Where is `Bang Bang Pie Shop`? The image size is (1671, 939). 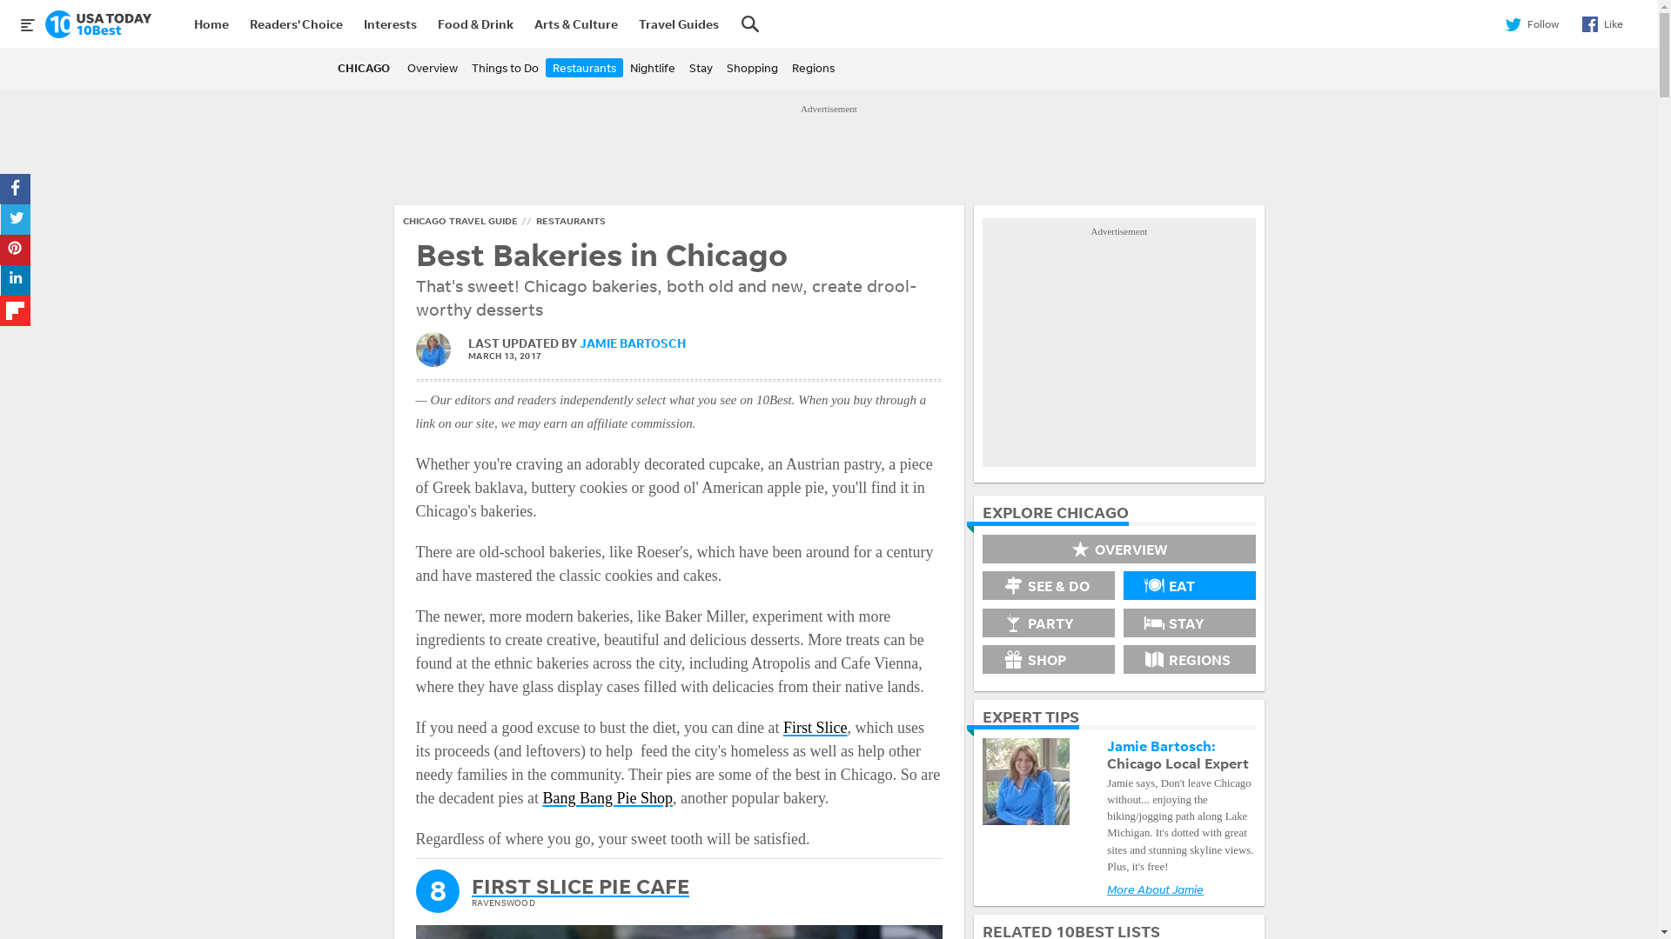 Bang Bang Pie Shop is located at coordinates (607, 798).